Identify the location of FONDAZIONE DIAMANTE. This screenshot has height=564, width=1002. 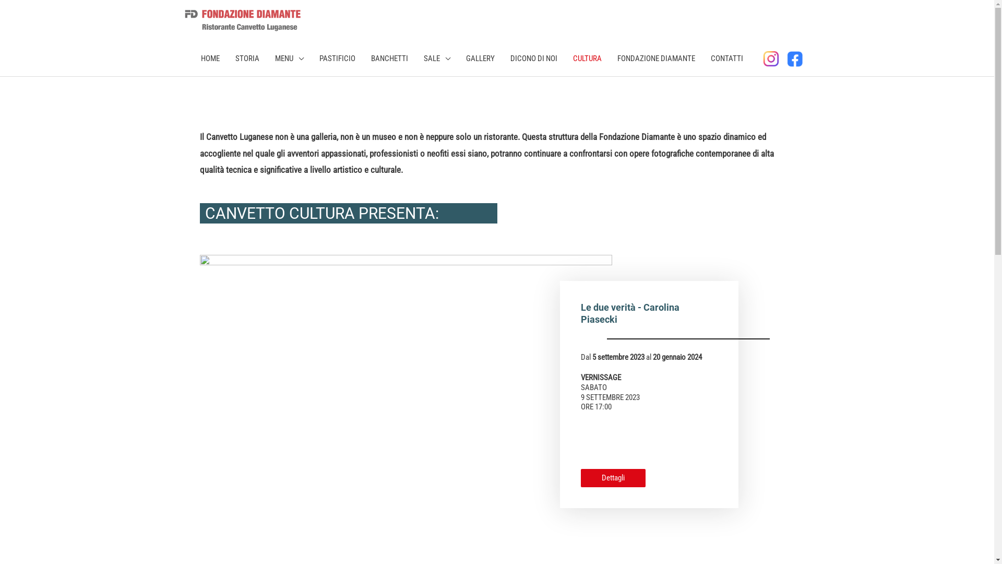
(657, 58).